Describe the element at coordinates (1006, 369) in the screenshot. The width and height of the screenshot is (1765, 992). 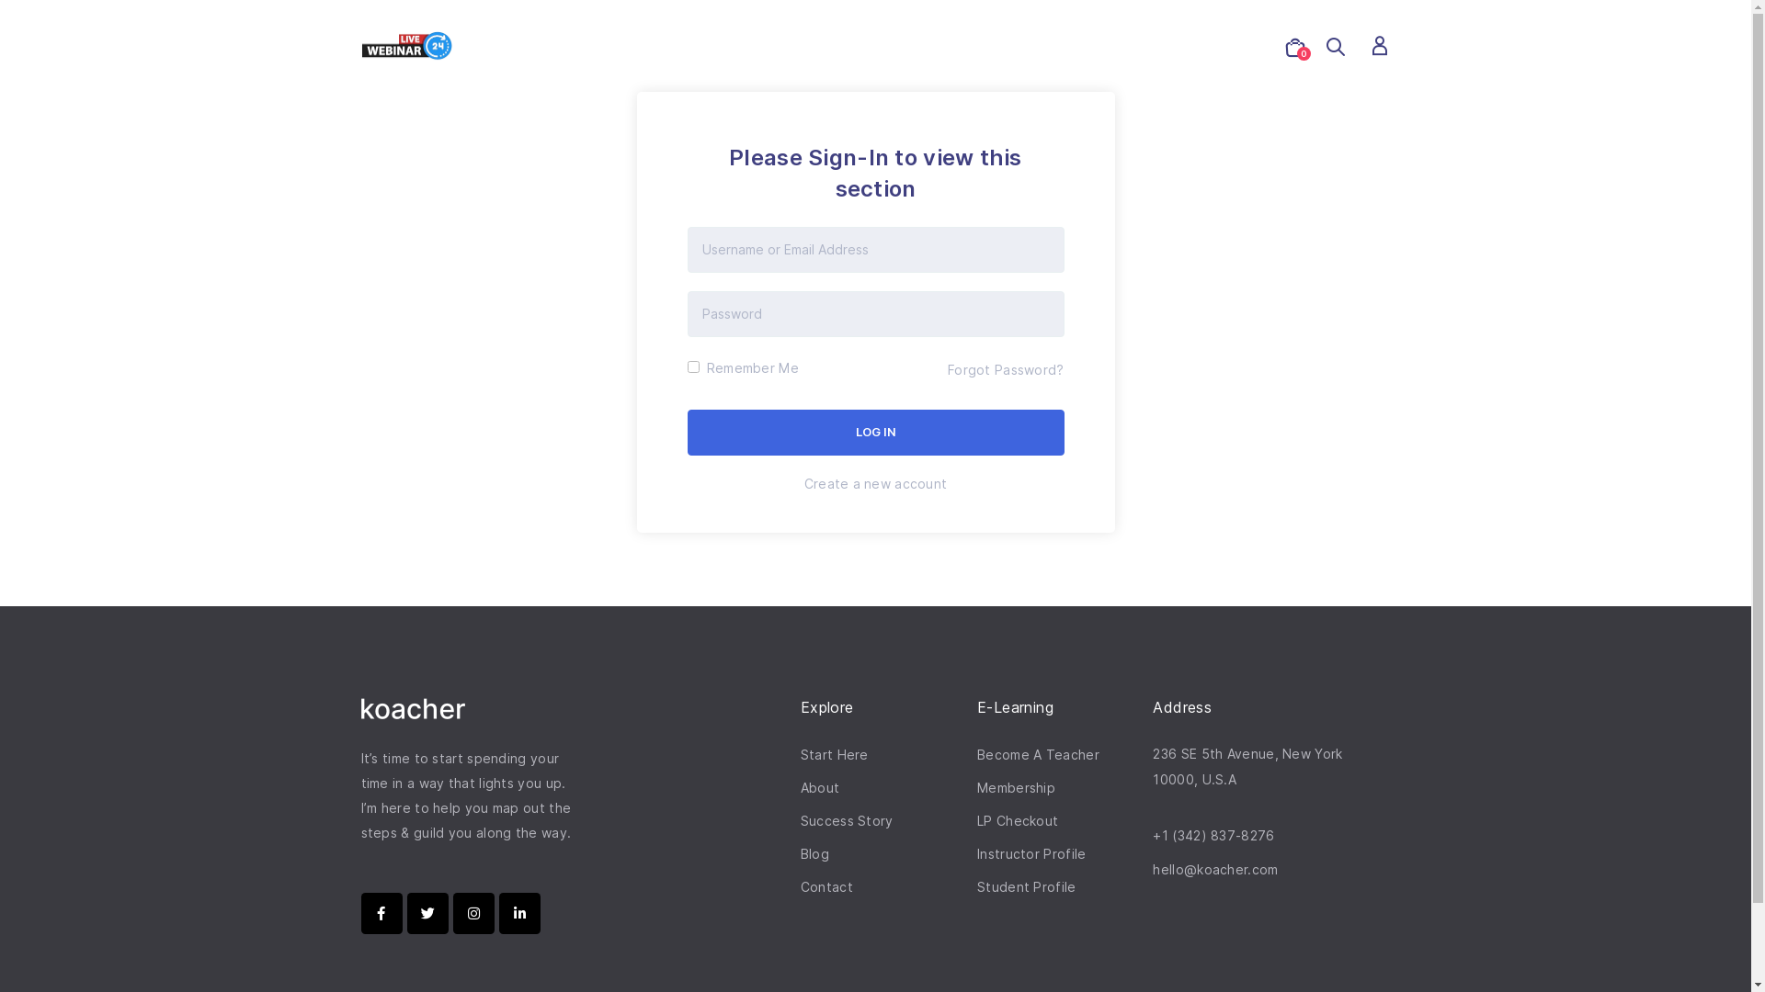
I see `Forgot Password?` at that location.